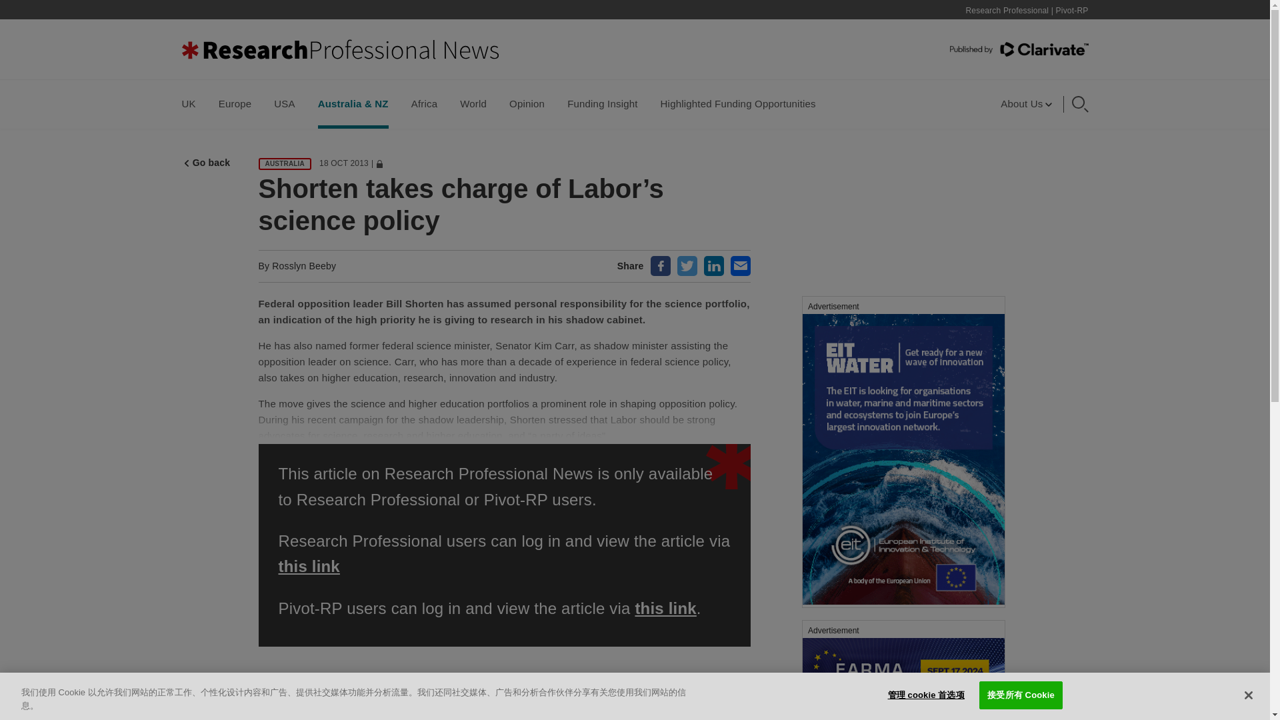 The height and width of the screenshot is (720, 1280). Describe the element at coordinates (665, 608) in the screenshot. I see `this link` at that location.